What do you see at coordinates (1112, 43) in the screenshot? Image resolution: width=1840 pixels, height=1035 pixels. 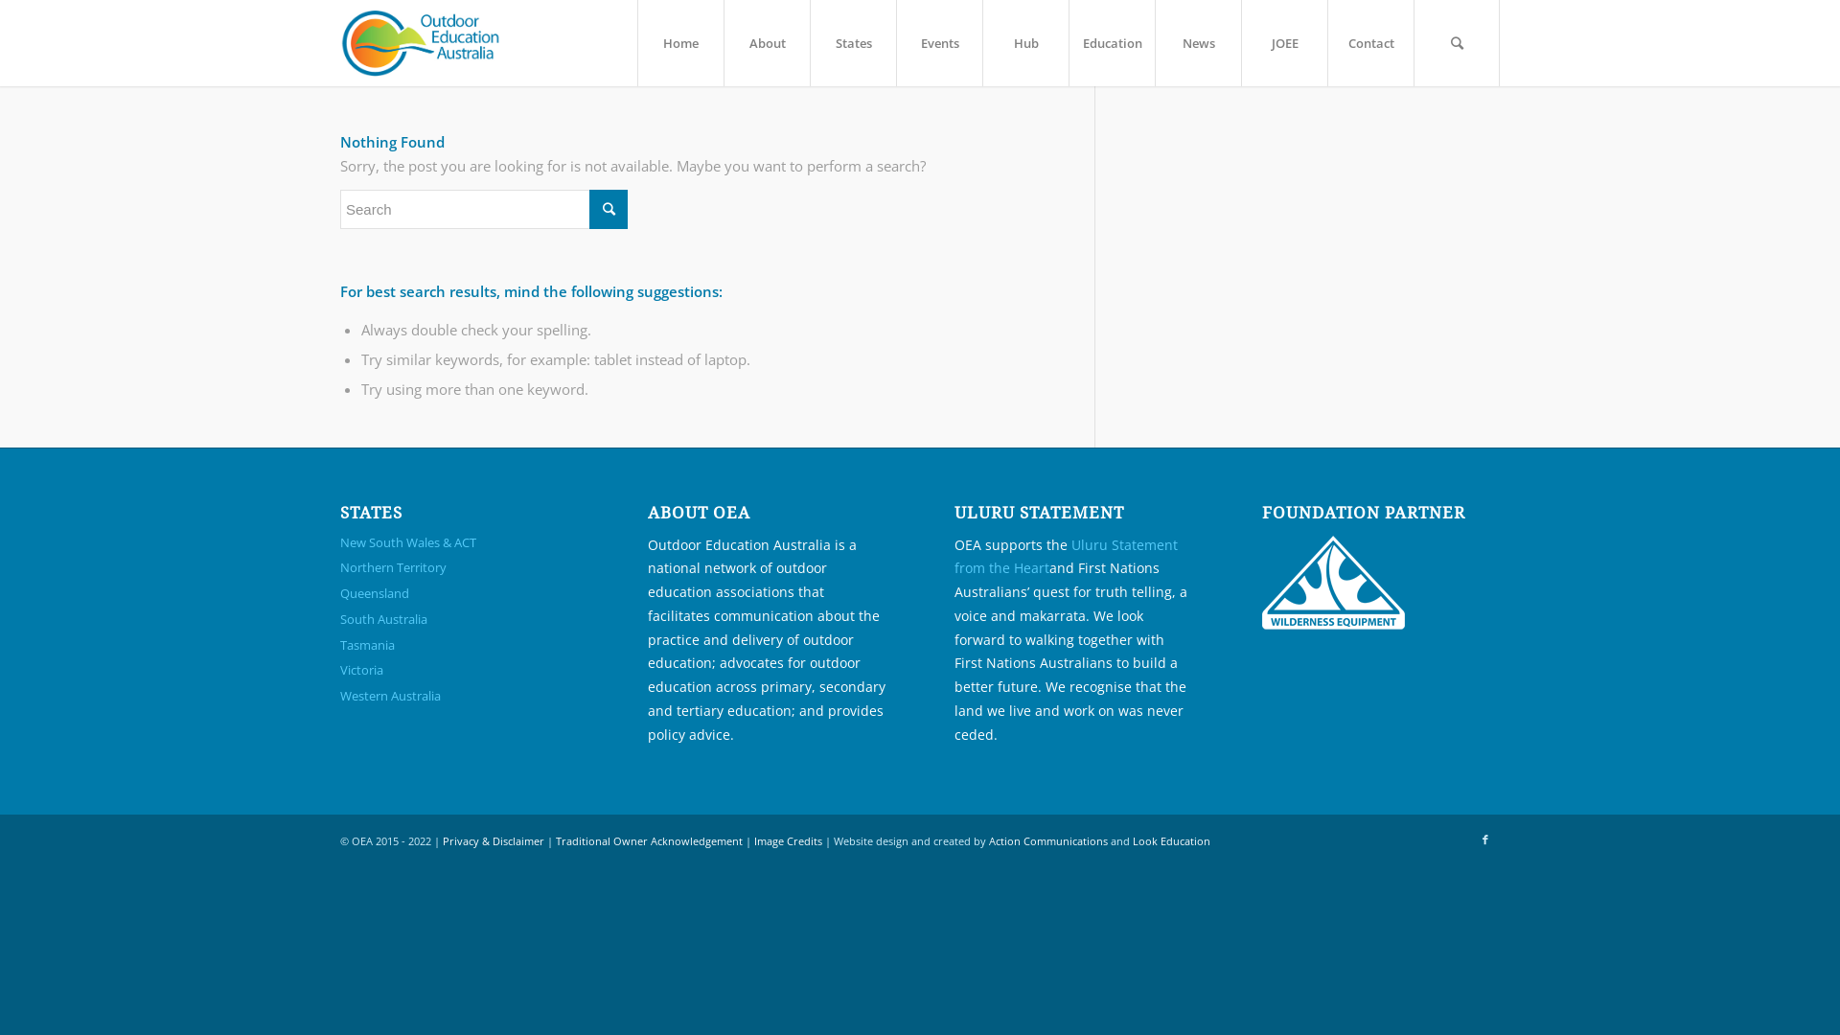 I see `Education` at bounding box center [1112, 43].